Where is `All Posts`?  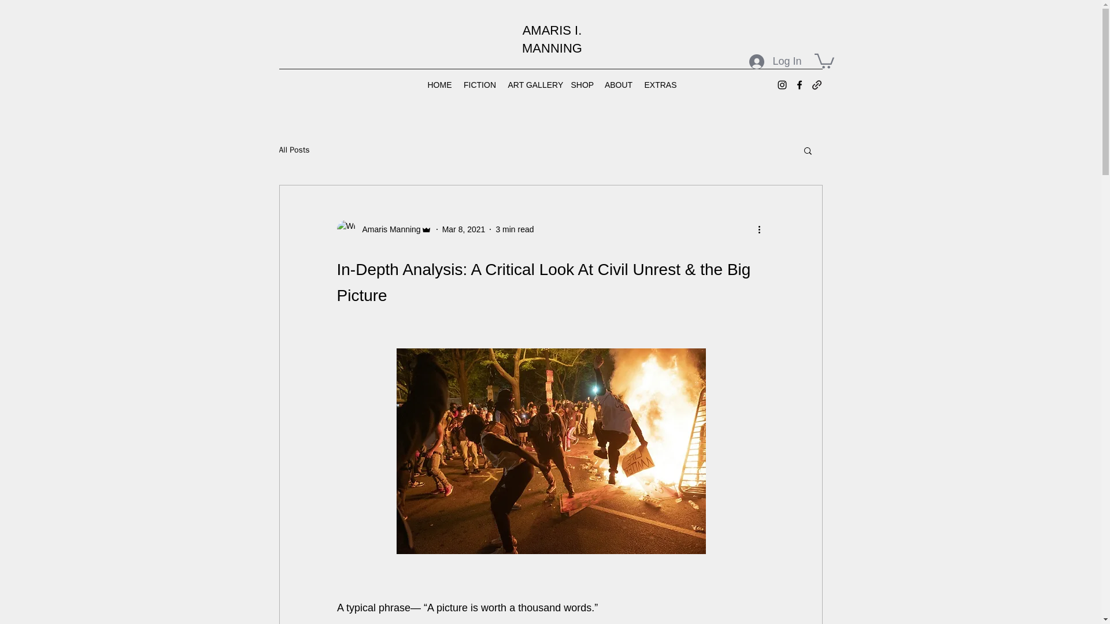 All Posts is located at coordinates (294, 150).